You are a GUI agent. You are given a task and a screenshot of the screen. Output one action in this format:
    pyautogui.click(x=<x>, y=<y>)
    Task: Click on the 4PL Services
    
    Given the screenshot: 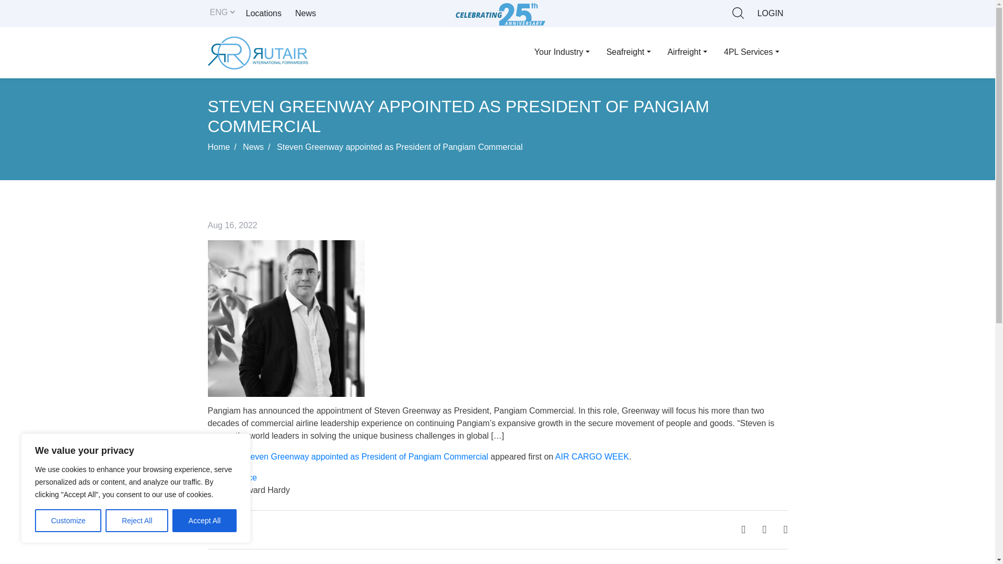 What is the action you would take?
    pyautogui.click(x=751, y=52)
    